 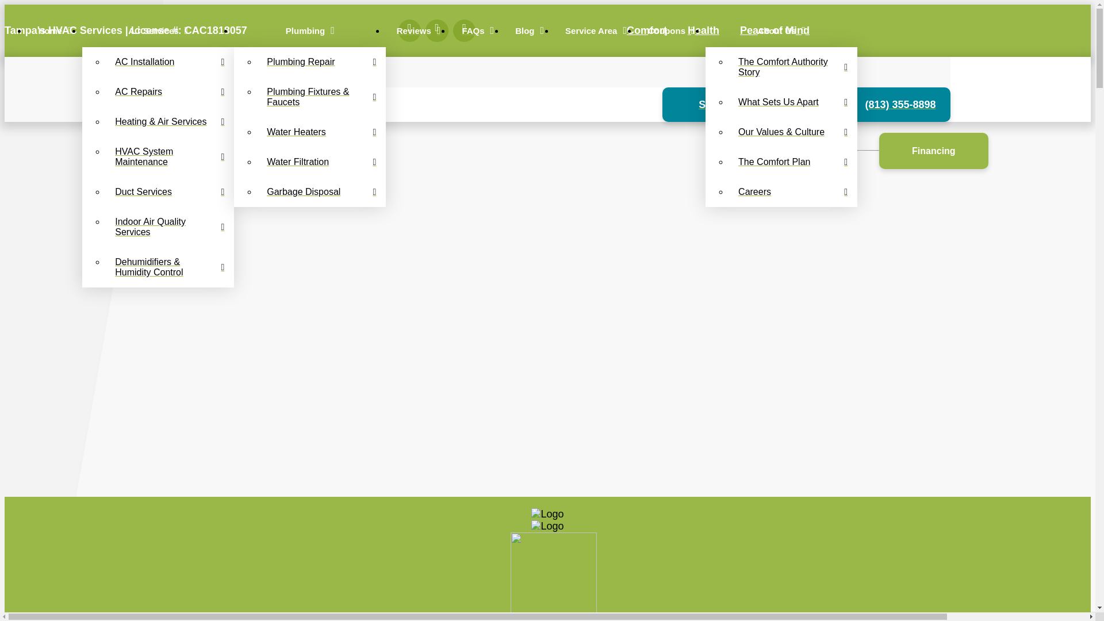 I want to click on Plumbing, so click(x=309, y=30).